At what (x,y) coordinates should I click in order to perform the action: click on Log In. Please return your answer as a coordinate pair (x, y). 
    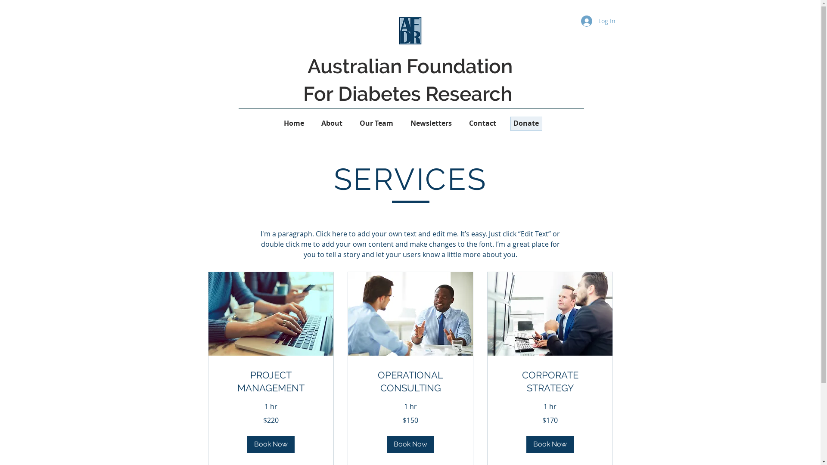
    Looking at the image, I should click on (598, 21).